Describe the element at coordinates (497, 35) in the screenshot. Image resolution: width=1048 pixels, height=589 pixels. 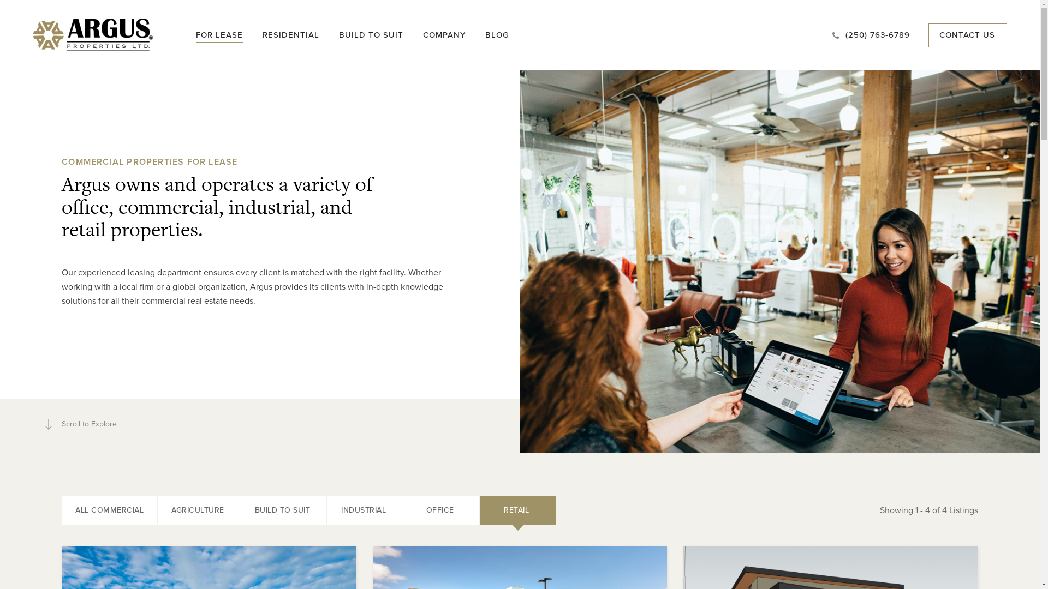
I see `BLOG` at that location.